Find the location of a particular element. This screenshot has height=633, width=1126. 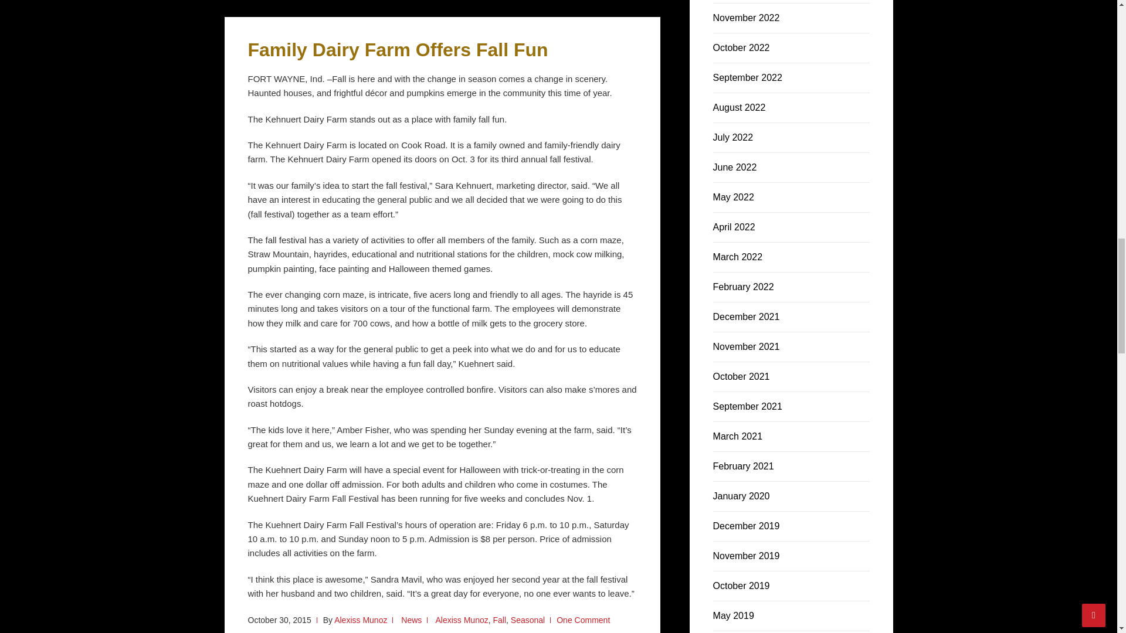

View all posts by Alexiss Munoz is located at coordinates (361, 620).